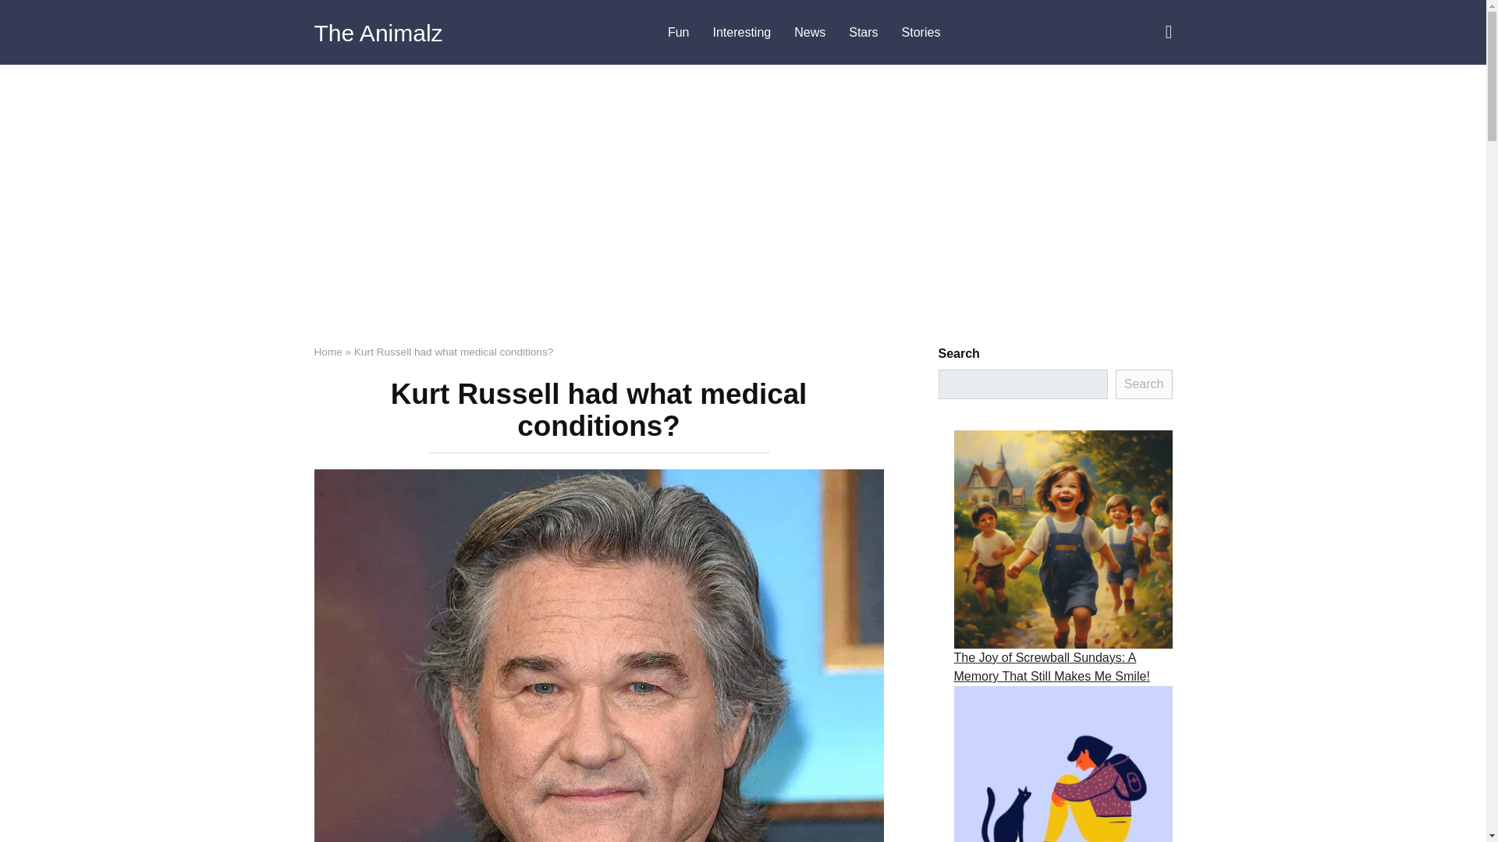 The height and width of the screenshot is (842, 1498). Describe the element at coordinates (378, 33) in the screenshot. I see `The Animalz` at that location.